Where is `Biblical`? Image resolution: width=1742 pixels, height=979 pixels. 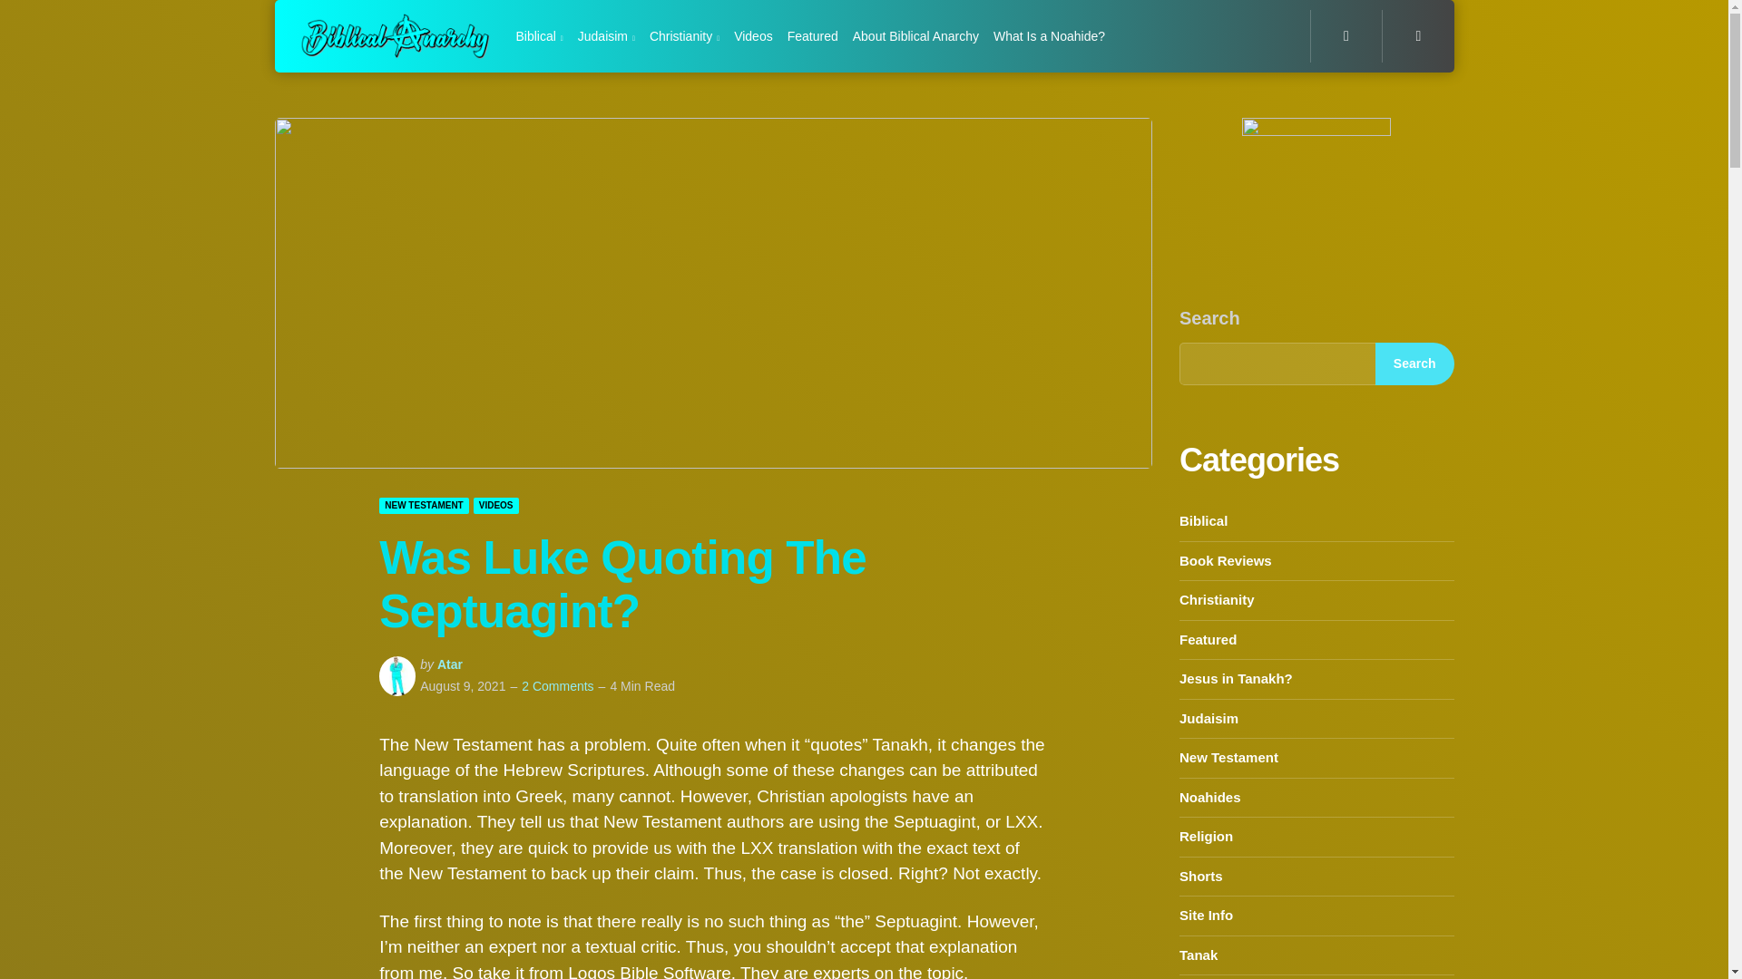 Biblical is located at coordinates (539, 36).